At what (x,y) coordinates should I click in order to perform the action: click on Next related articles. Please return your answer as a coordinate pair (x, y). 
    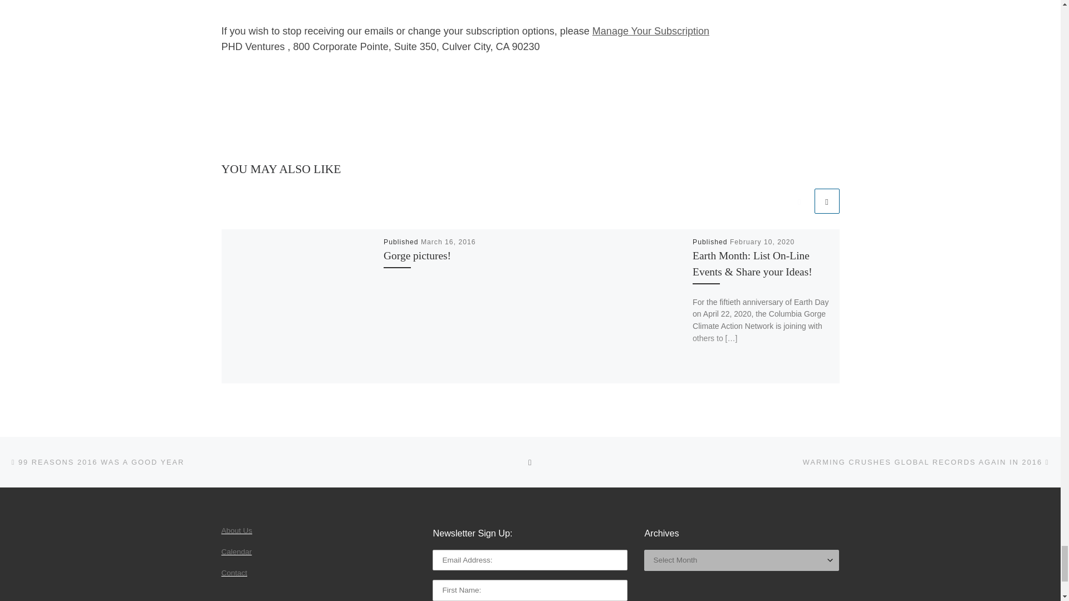
    Looking at the image, I should click on (826, 200).